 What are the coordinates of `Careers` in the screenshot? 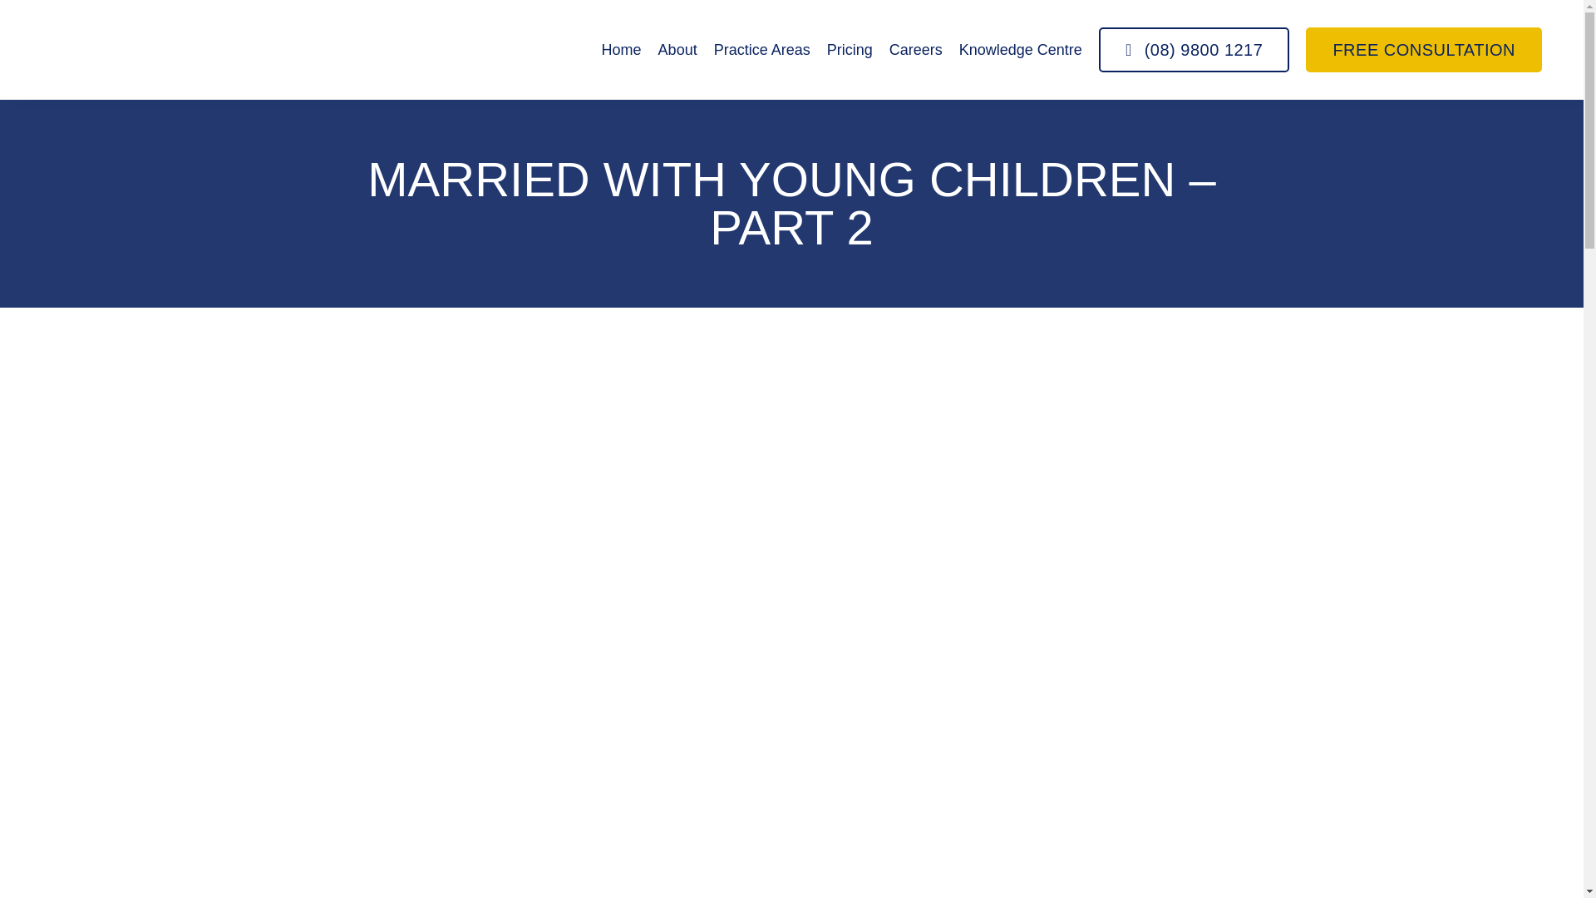 It's located at (916, 50).